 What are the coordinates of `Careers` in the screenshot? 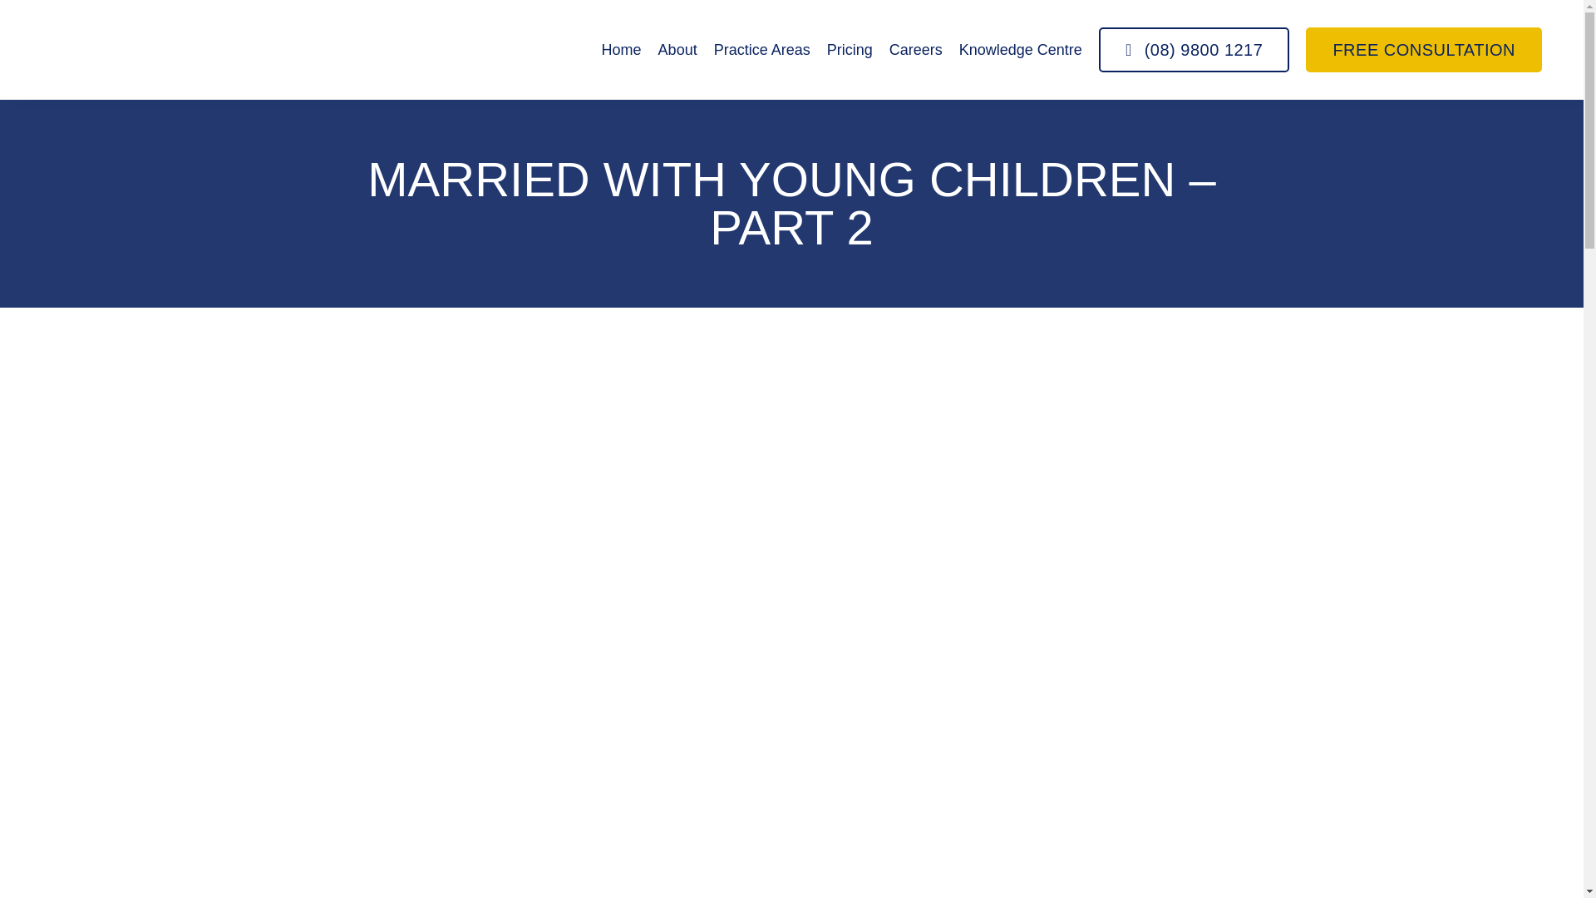 It's located at (916, 50).